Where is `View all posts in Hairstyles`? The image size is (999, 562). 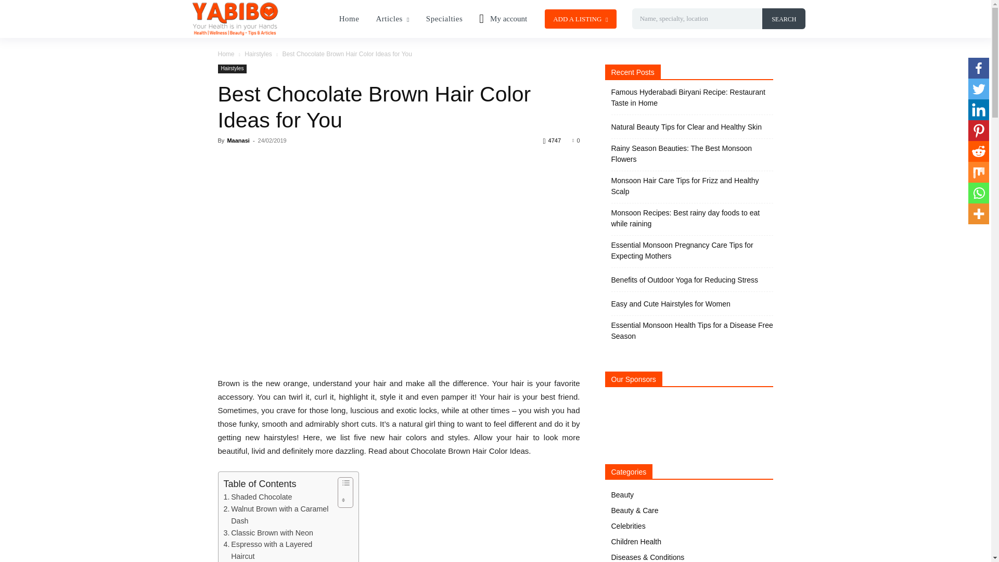
View all posts in Hairstyles is located at coordinates (258, 54).